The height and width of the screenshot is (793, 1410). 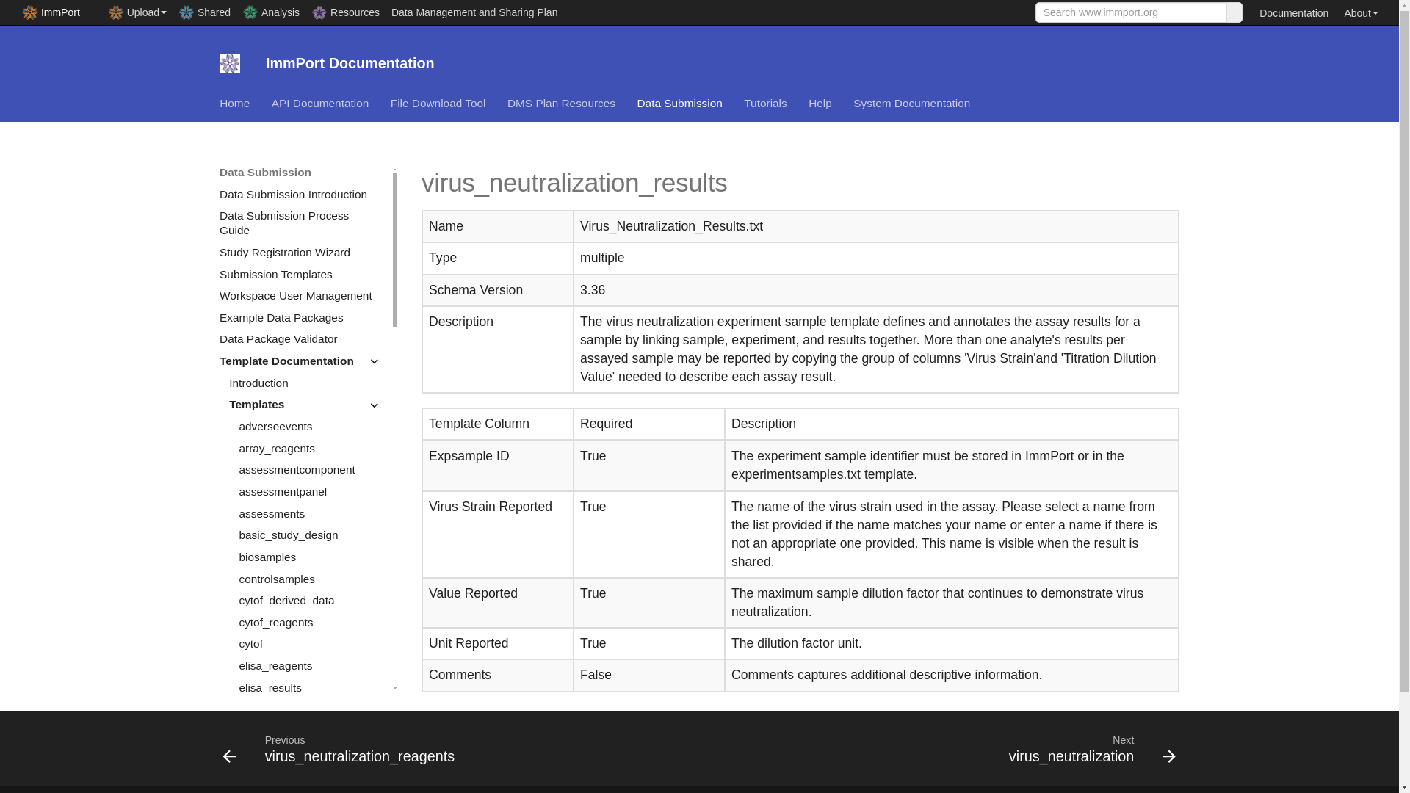 What do you see at coordinates (679, 103) in the screenshot?
I see `Data Submission` at bounding box center [679, 103].